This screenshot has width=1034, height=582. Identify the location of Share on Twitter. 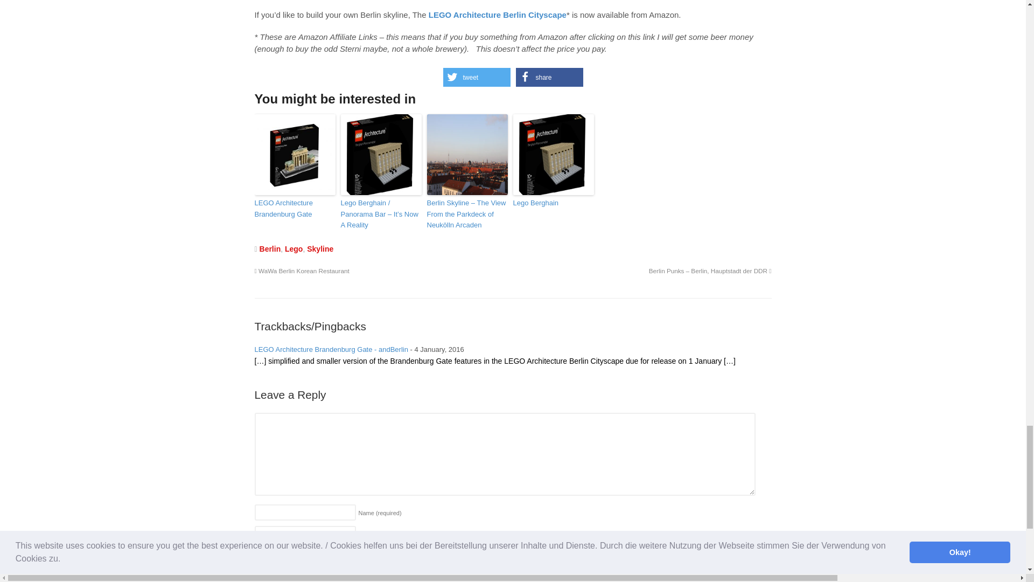
(476, 77).